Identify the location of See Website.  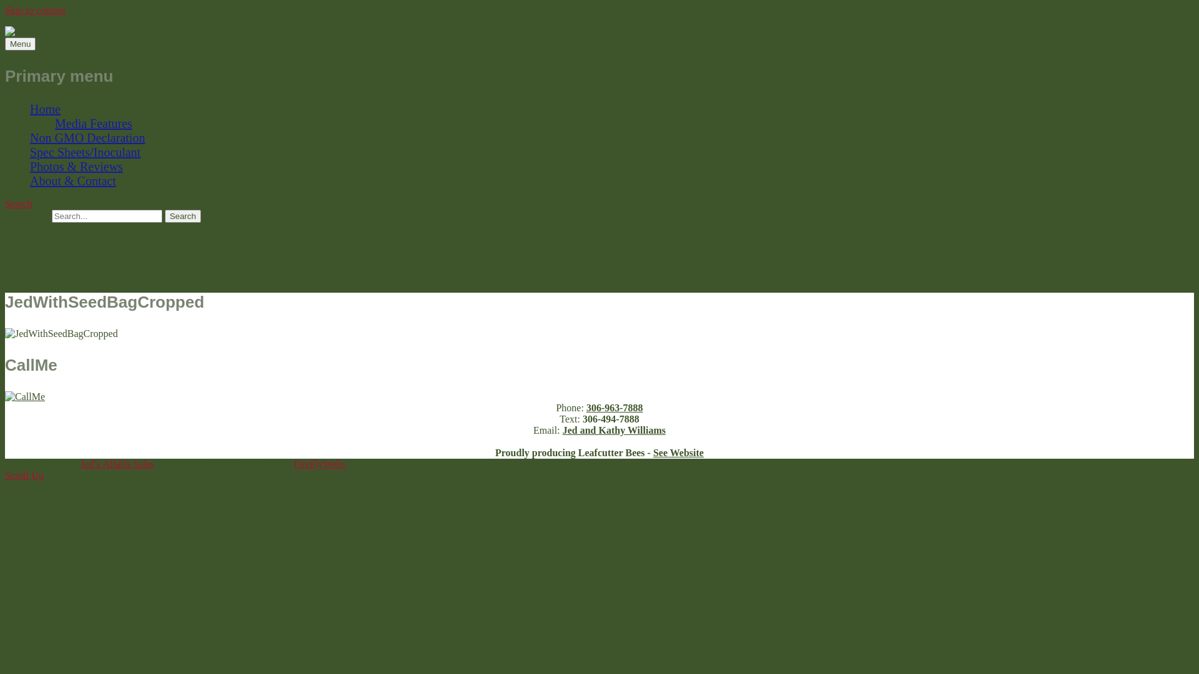
(678, 453).